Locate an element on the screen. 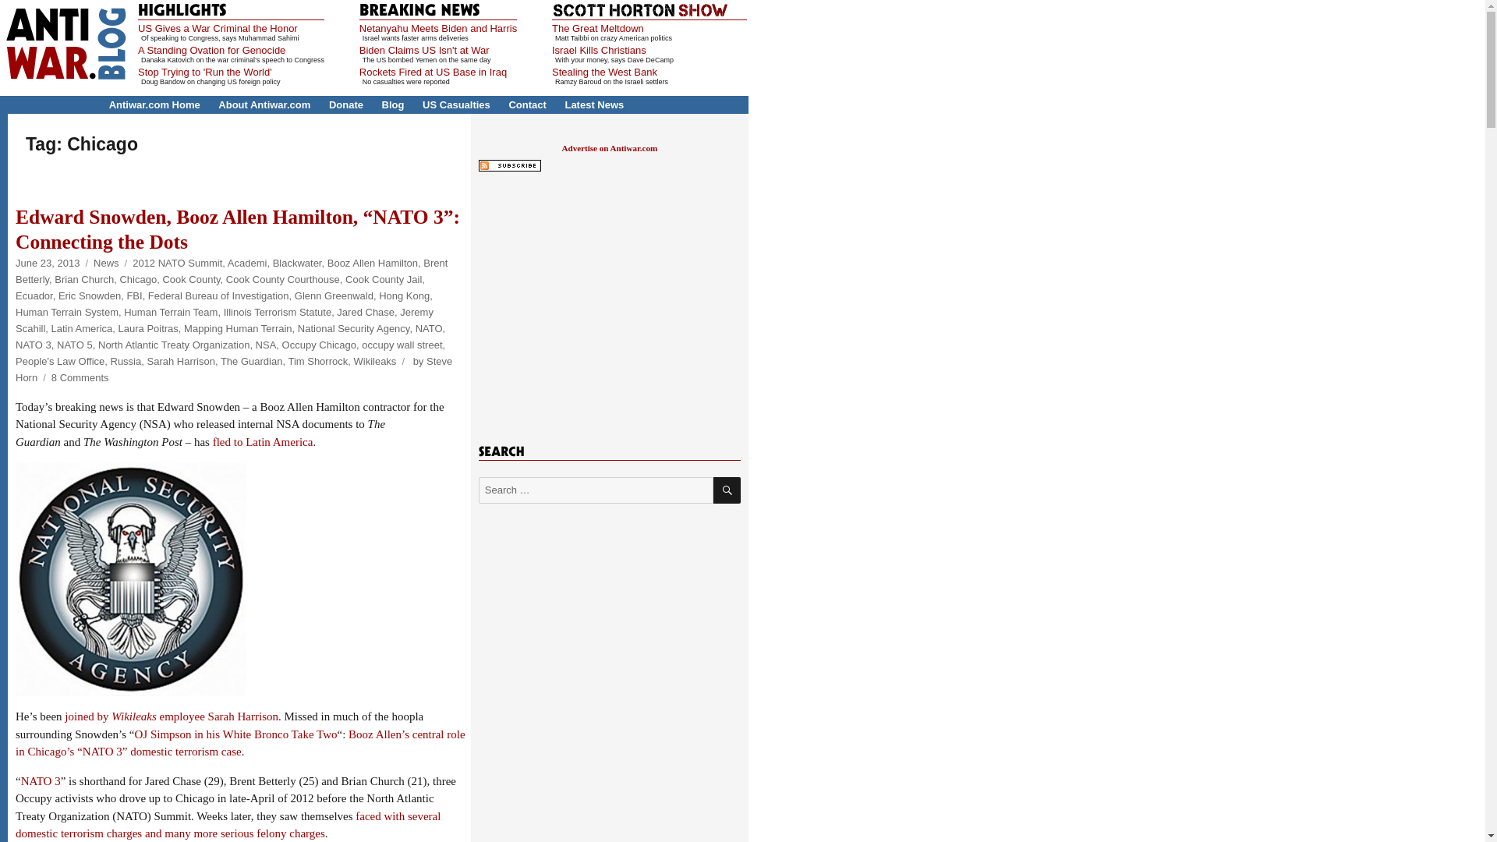 The width and height of the screenshot is (1497, 842). 2012 NATO Summit is located at coordinates (177, 263).